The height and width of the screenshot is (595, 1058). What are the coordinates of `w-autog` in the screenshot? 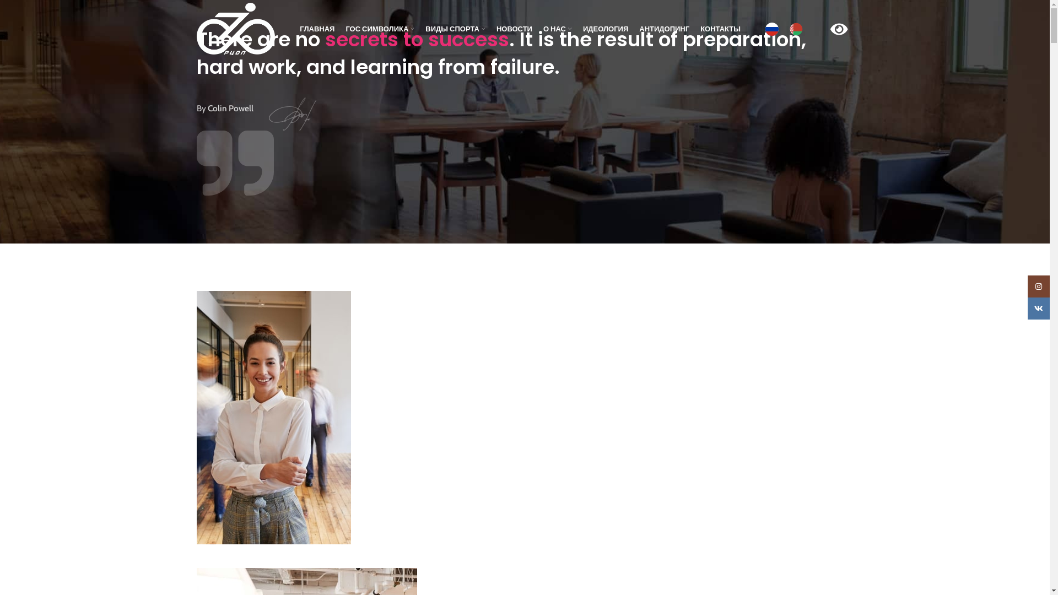 It's located at (293, 114).